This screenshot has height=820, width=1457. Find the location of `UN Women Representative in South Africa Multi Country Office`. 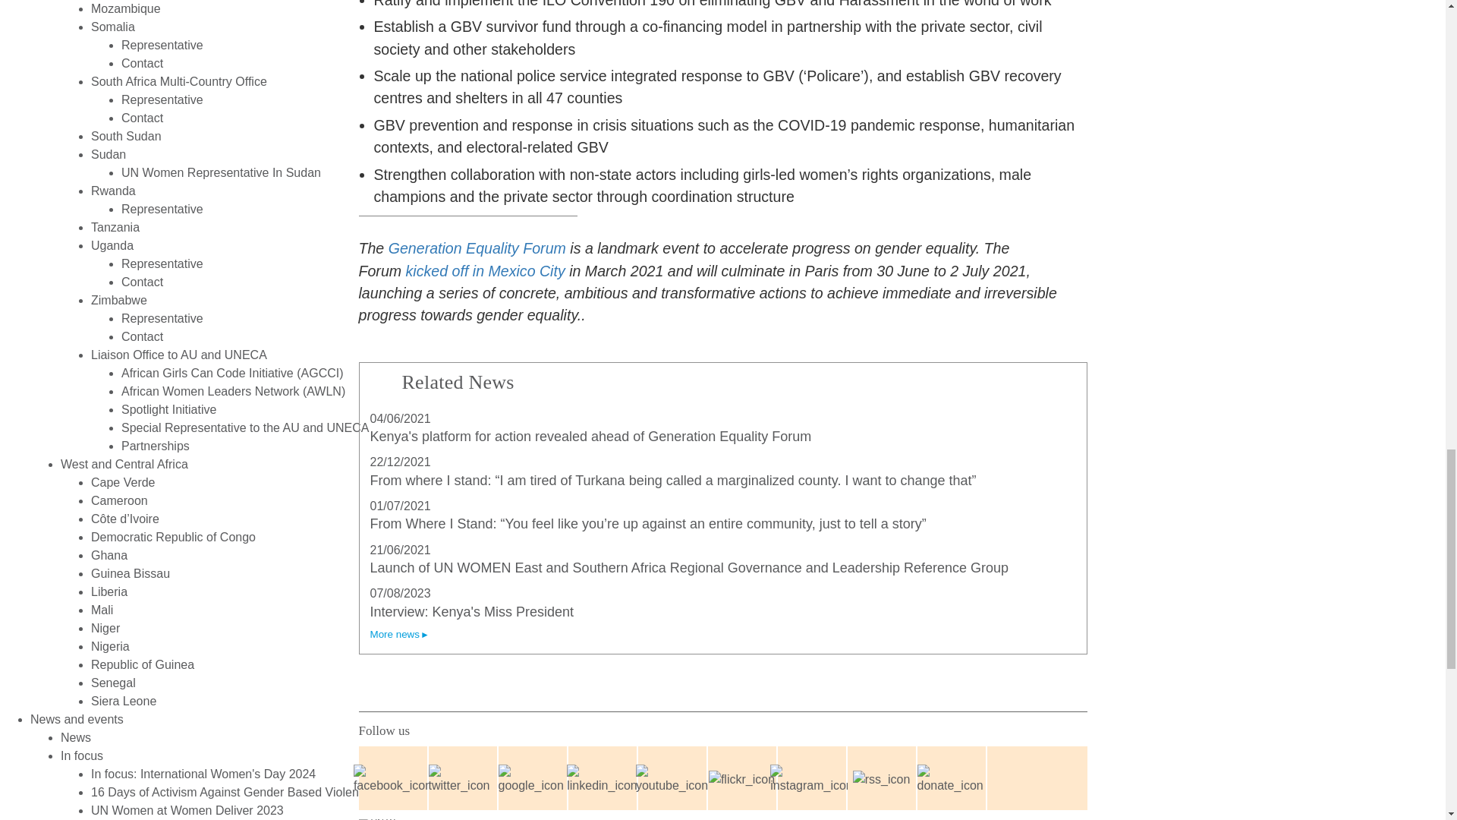

UN Women Representative in South Africa Multi Country Office is located at coordinates (162, 100).